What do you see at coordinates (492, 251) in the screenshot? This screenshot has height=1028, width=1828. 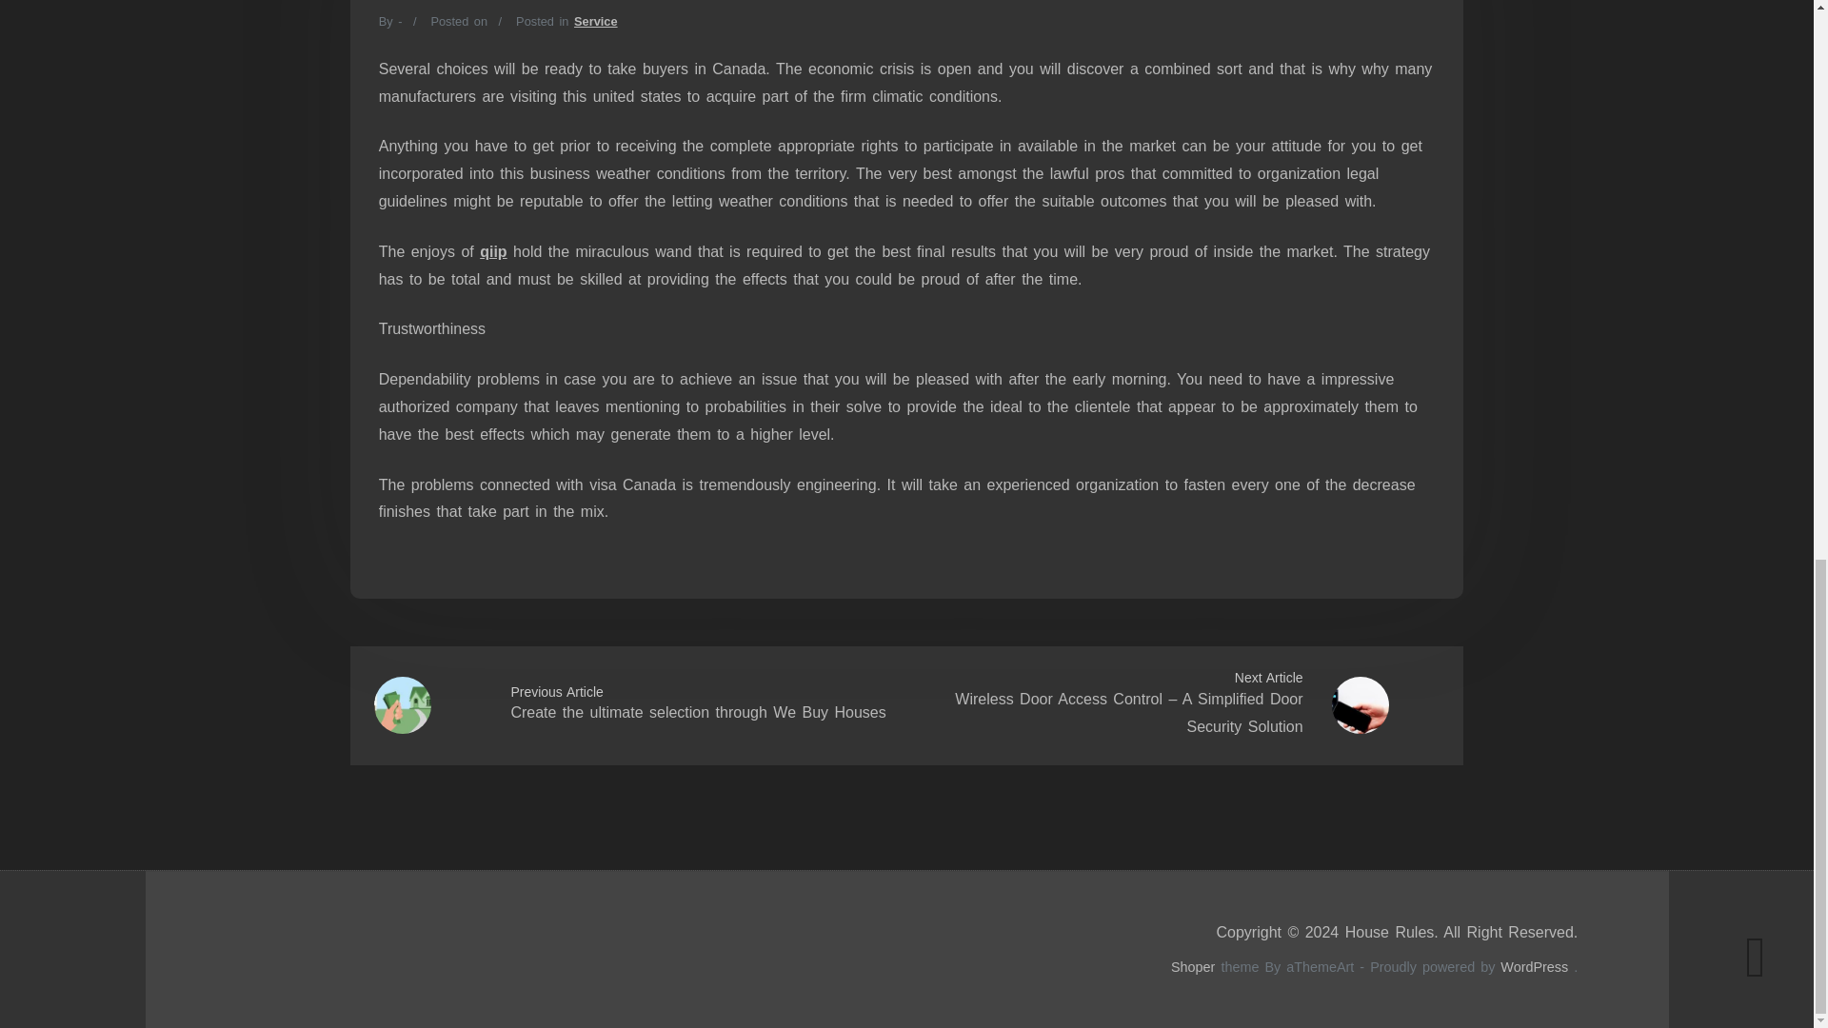 I see `qiip` at bounding box center [492, 251].